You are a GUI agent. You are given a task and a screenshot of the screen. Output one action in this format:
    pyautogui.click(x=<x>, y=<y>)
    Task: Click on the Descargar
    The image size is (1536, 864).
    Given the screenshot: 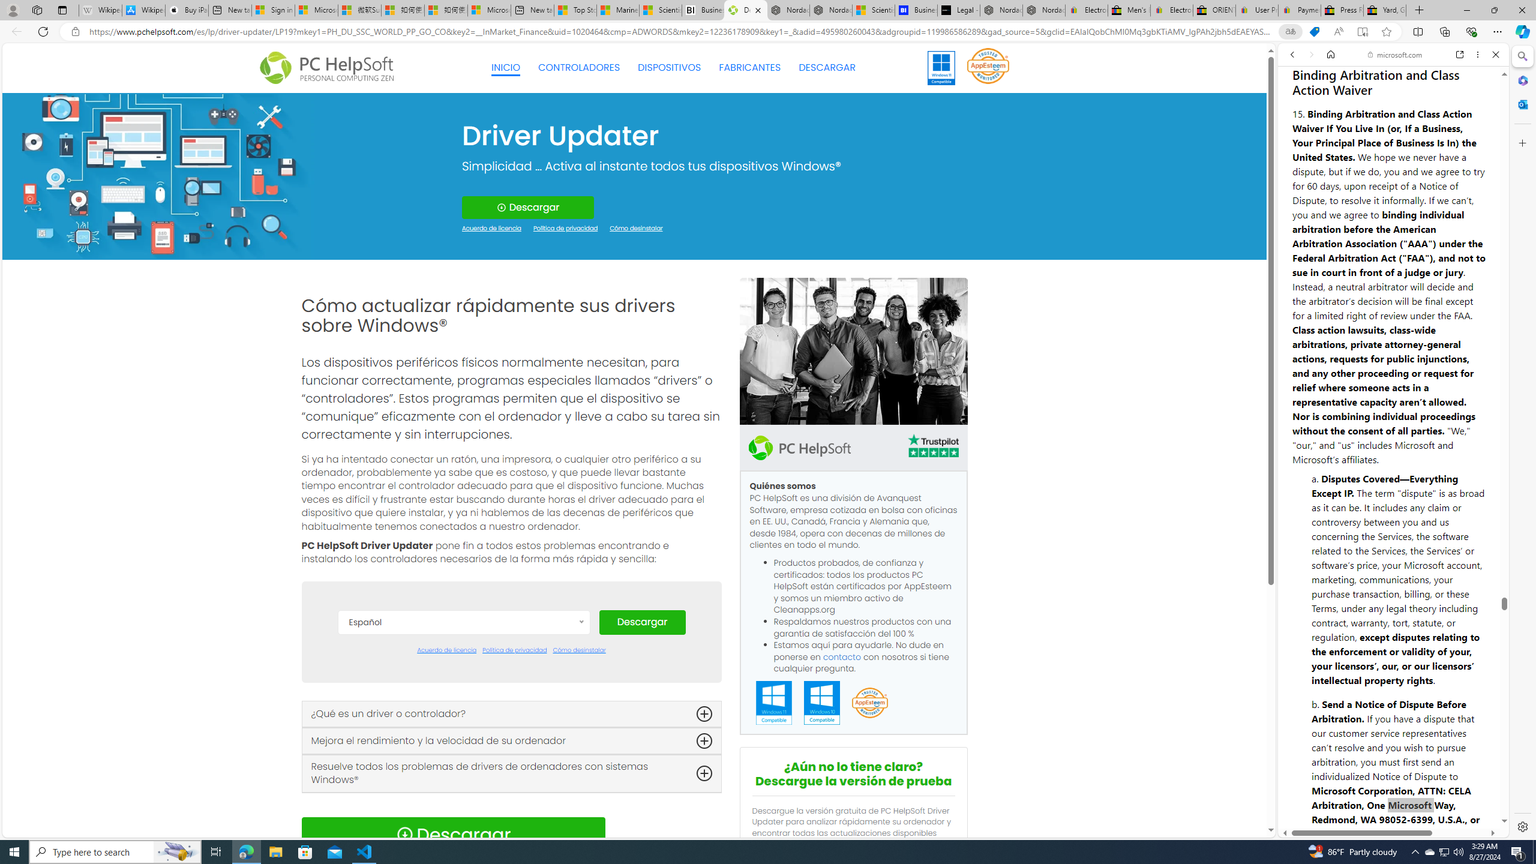 What is the action you would take?
    pyautogui.click(x=642, y=622)
    